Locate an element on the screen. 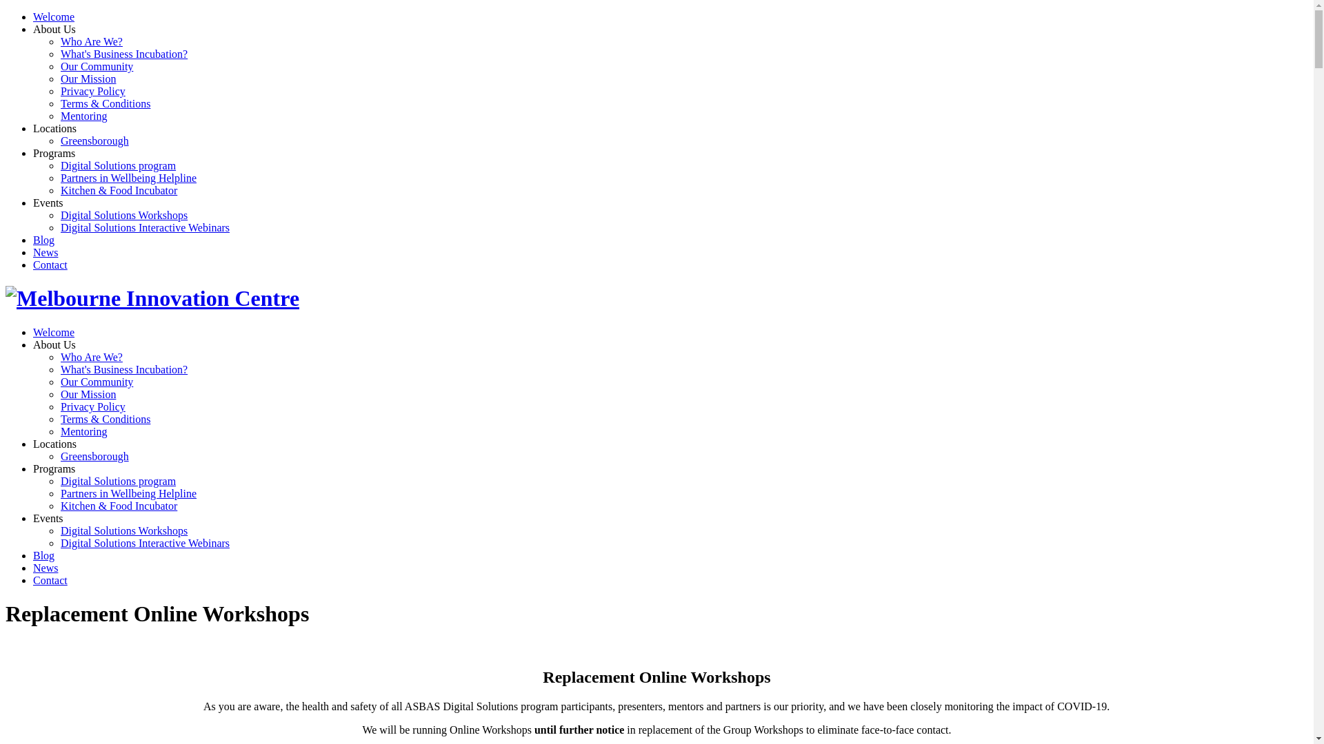 The image size is (1324, 744). Blog is located at coordinates (44, 240).